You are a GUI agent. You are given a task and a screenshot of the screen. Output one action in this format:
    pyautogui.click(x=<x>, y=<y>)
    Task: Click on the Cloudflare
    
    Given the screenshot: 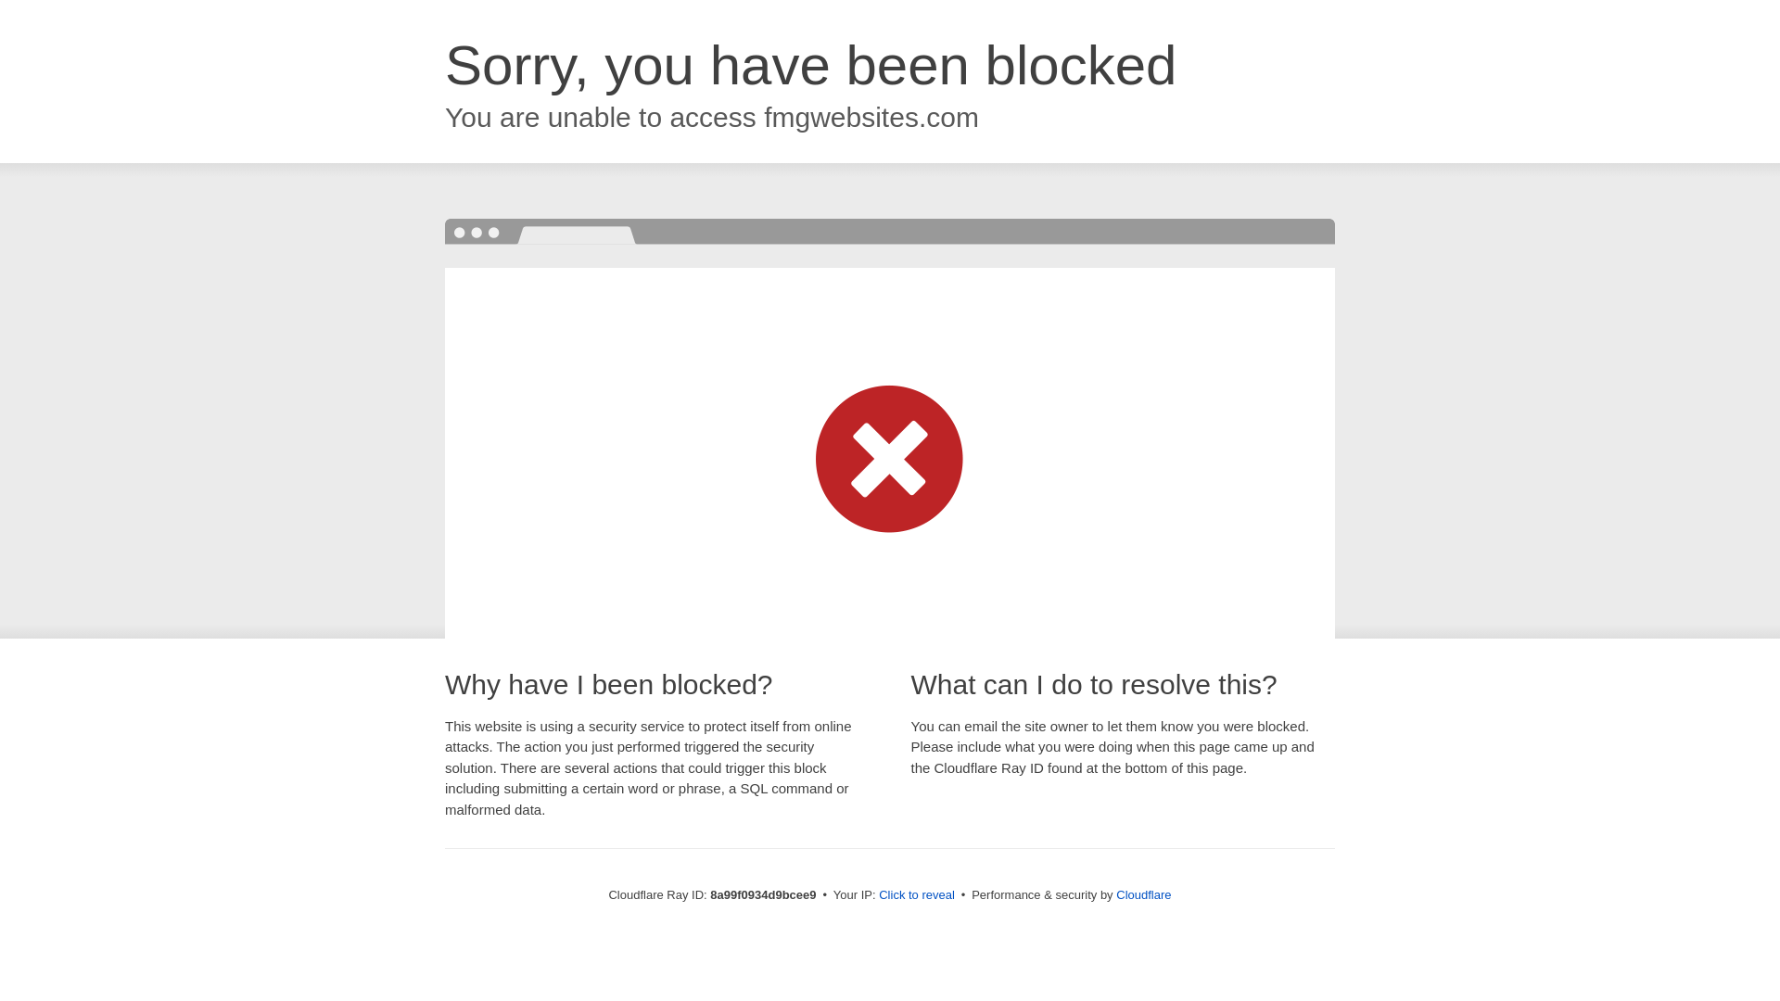 What is the action you would take?
    pyautogui.click(x=1143, y=894)
    